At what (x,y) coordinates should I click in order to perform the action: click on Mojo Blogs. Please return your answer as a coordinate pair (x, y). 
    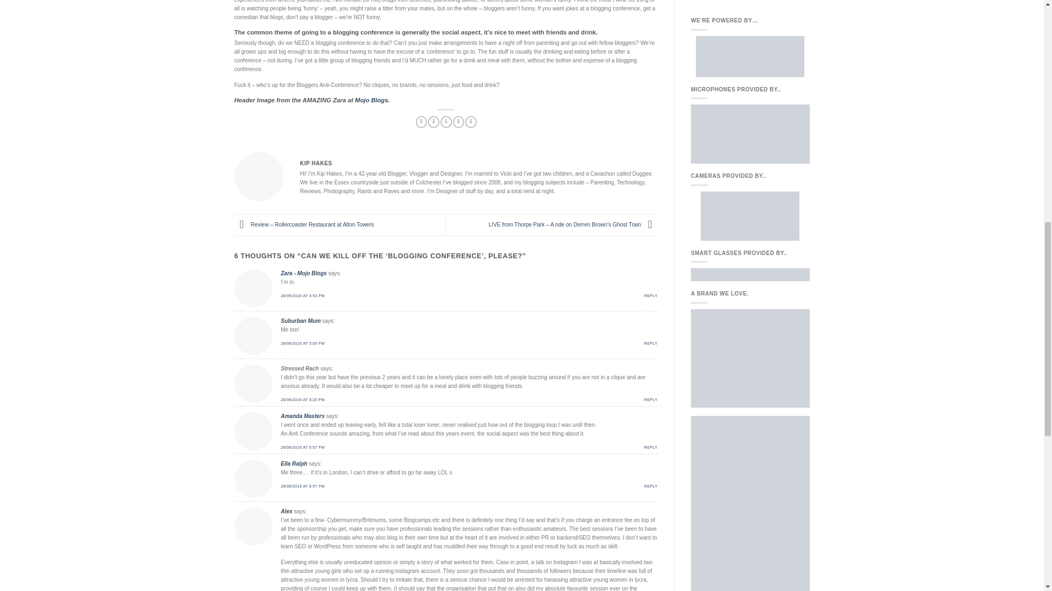
    Looking at the image, I should click on (371, 100).